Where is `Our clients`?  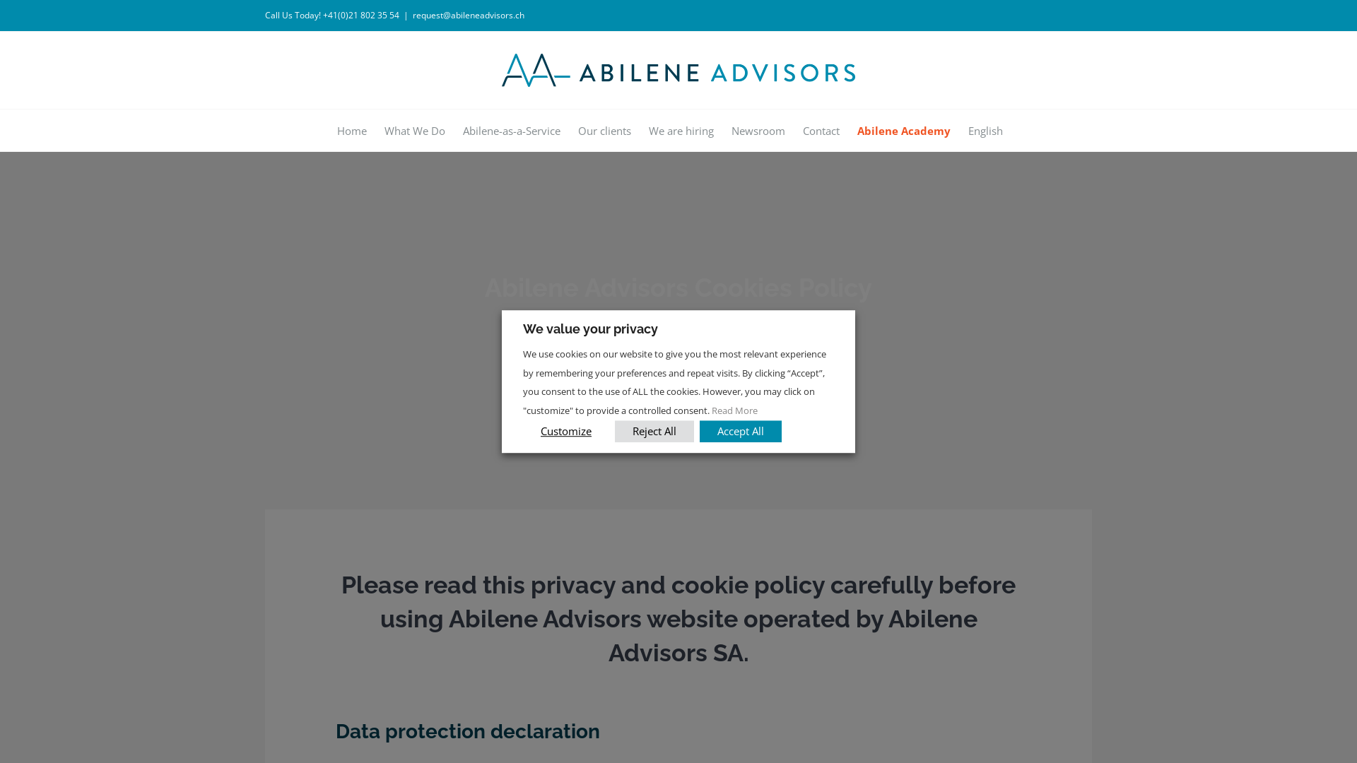 Our clients is located at coordinates (605, 130).